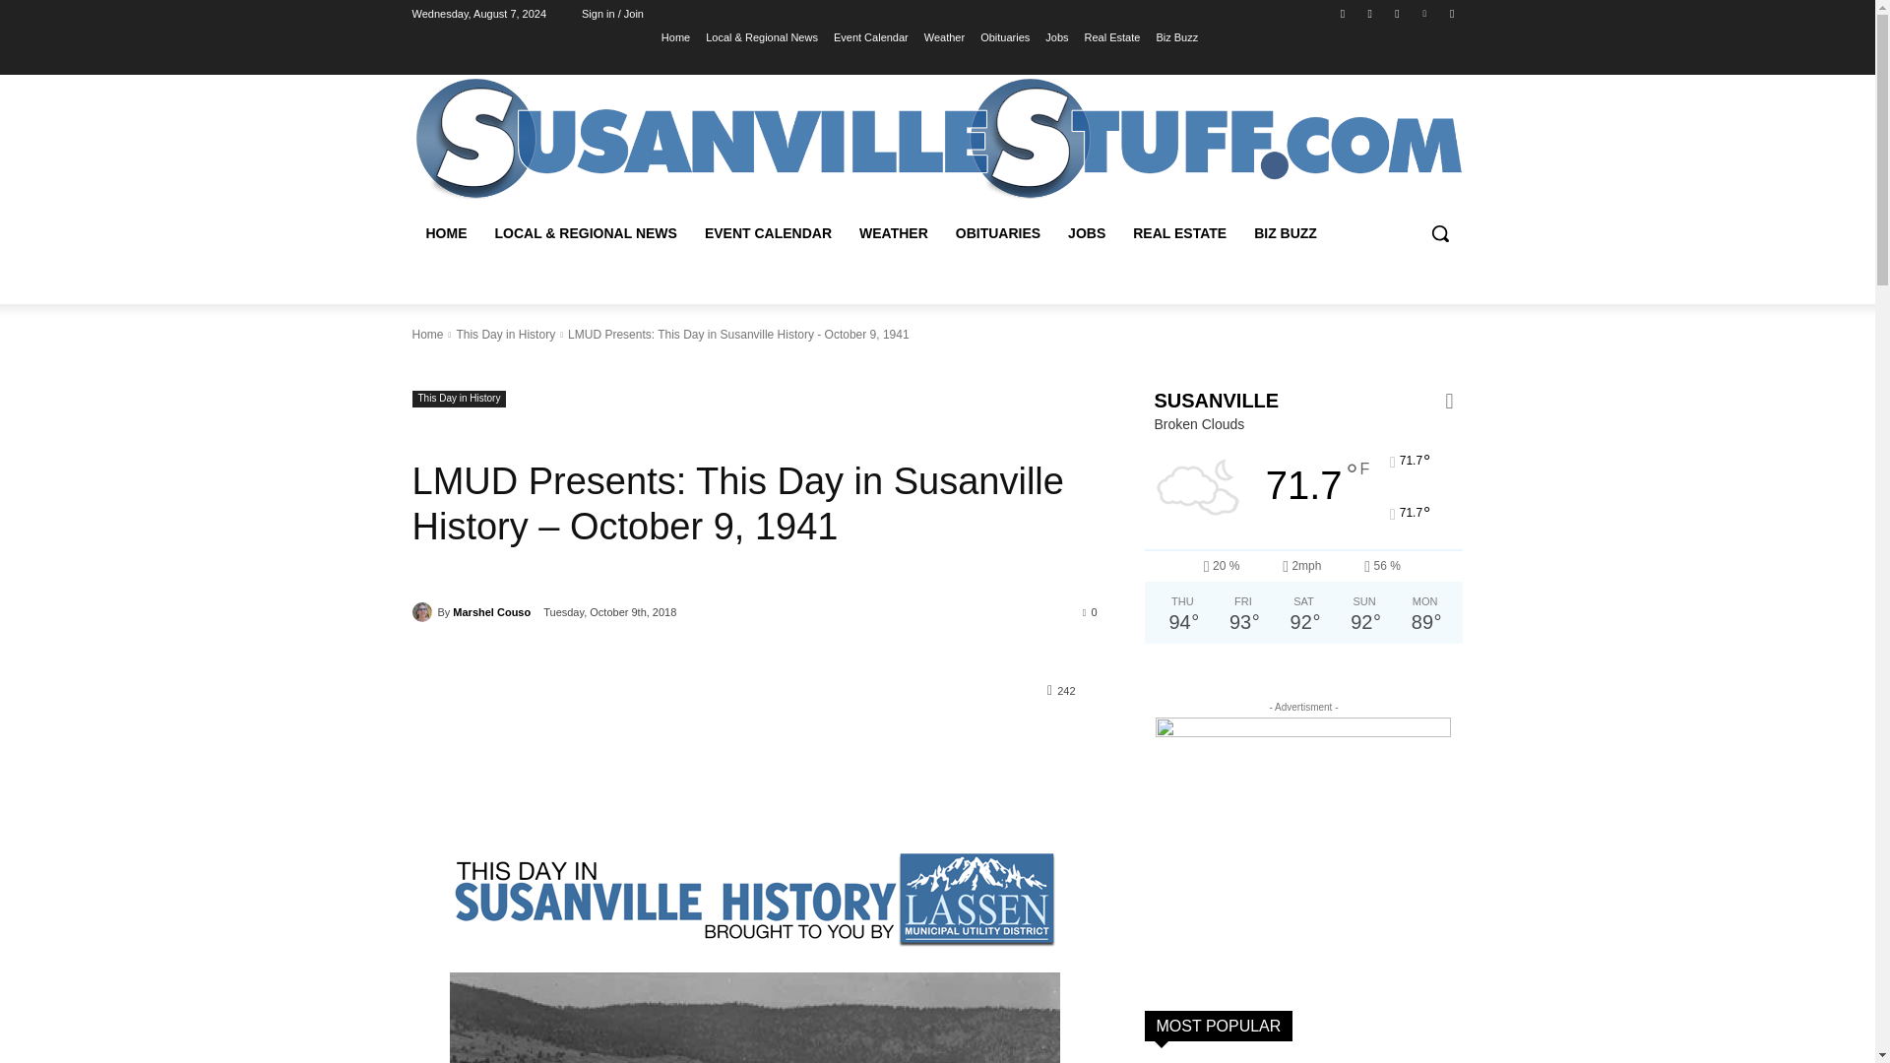 This screenshot has height=1063, width=1890. Describe the element at coordinates (1370, 13) in the screenshot. I see `Instagram` at that location.